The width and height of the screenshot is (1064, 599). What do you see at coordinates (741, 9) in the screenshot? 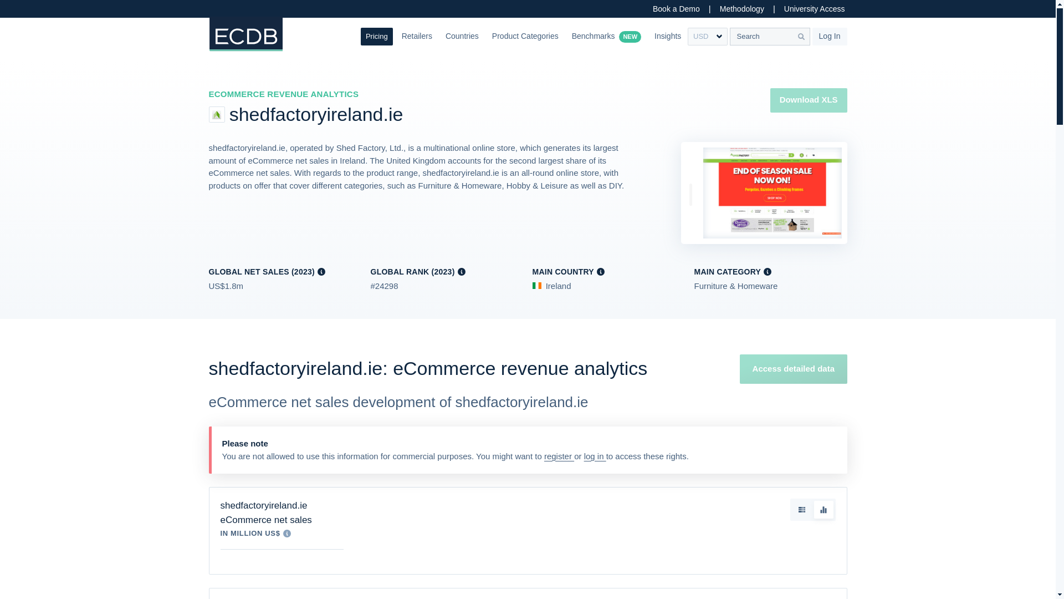
I see `Methodology` at bounding box center [741, 9].